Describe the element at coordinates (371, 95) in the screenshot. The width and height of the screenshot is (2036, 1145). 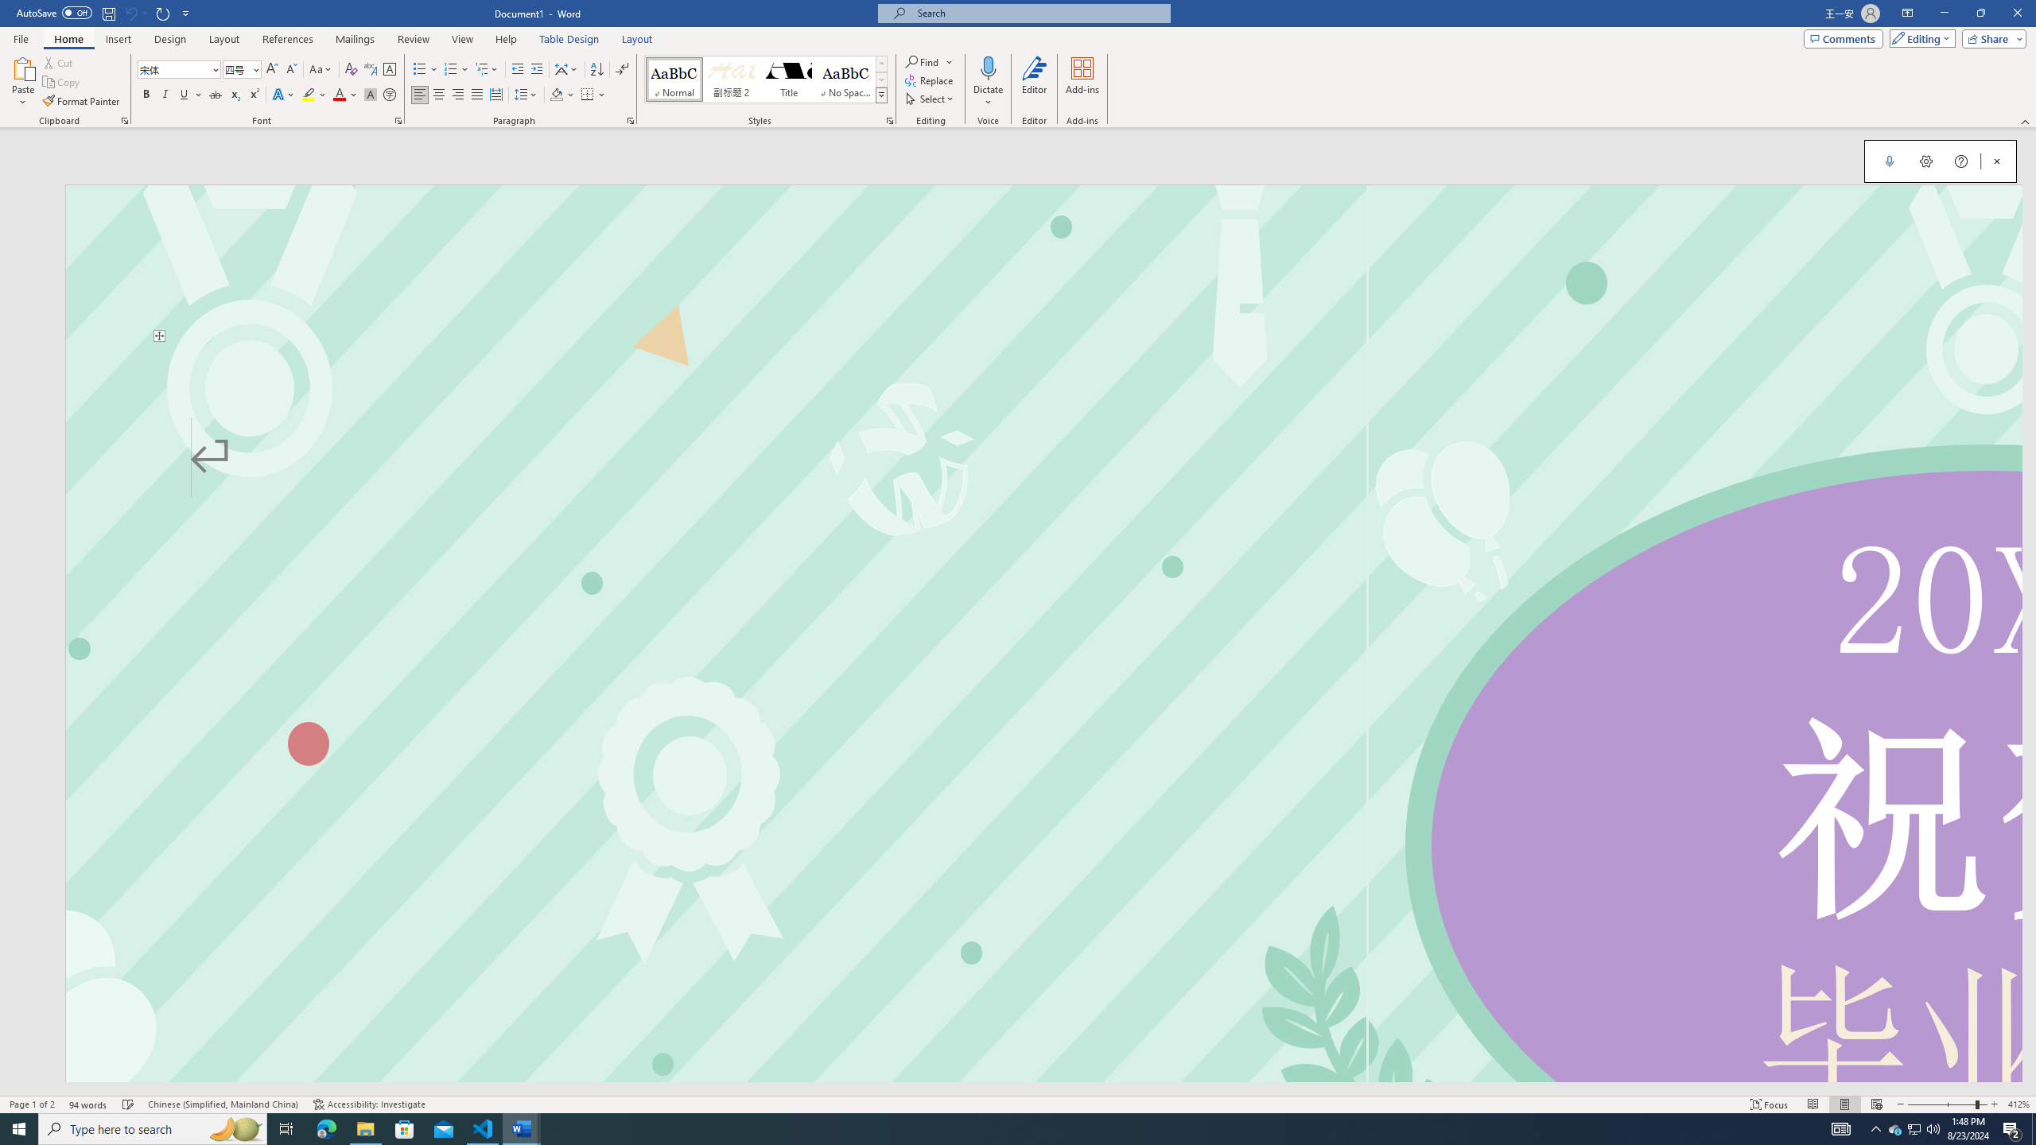
I see `Character Shading` at that location.